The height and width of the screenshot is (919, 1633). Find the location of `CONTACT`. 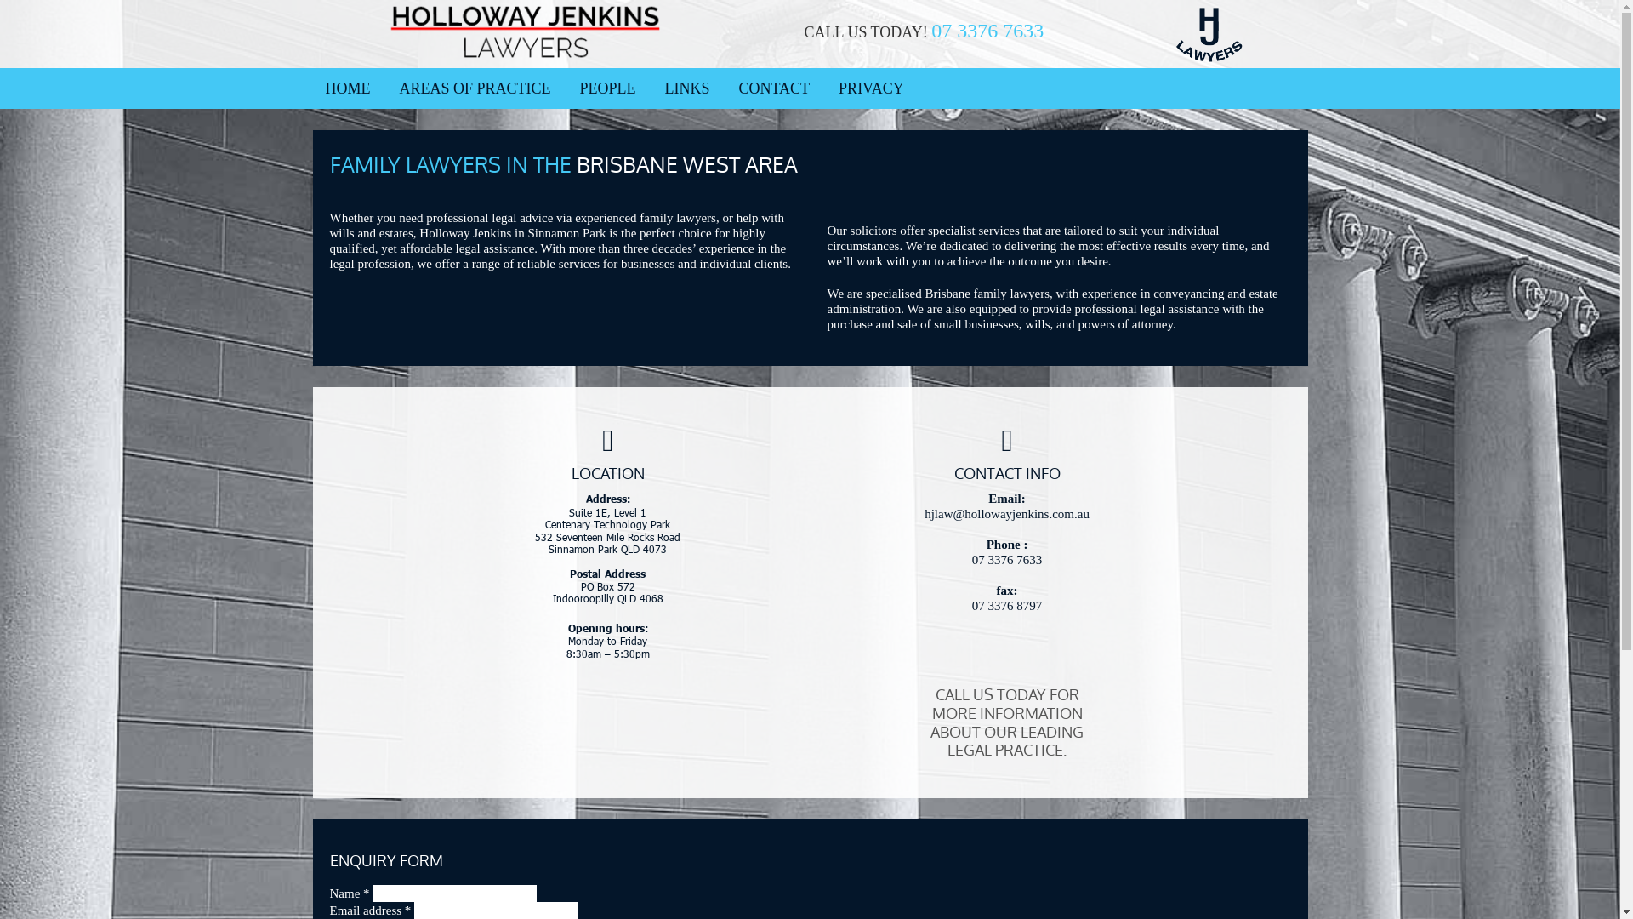

CONTACT is located at coordinates (775, 88).